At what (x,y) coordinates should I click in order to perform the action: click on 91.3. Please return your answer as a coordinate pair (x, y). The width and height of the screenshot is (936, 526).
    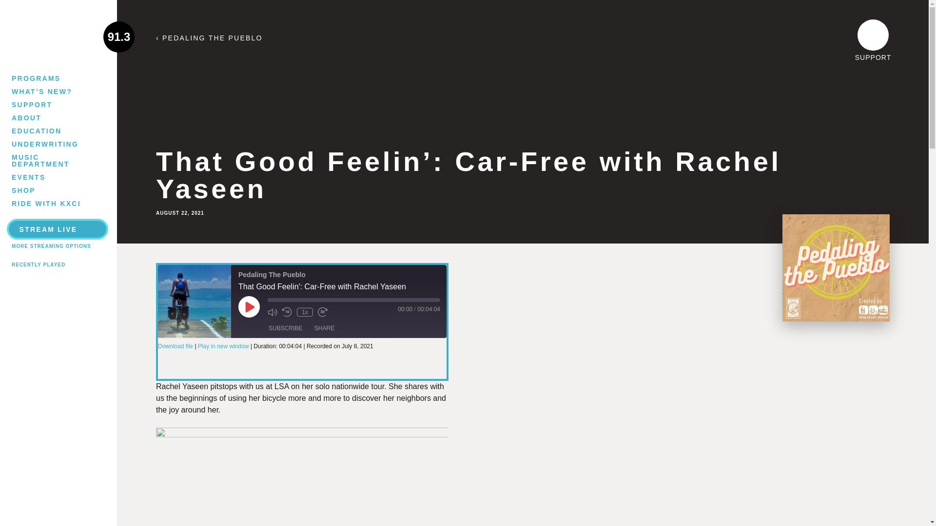
    Looking at the image, I should click on (58, 37).